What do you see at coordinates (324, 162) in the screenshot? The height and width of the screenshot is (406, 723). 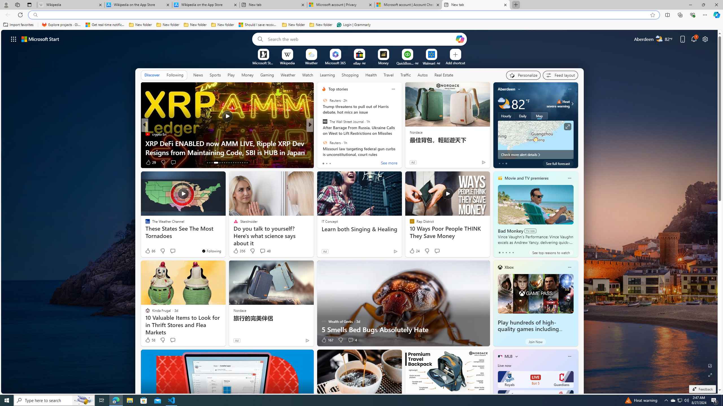 I see `63 Like` at bounding box center [324, 162].